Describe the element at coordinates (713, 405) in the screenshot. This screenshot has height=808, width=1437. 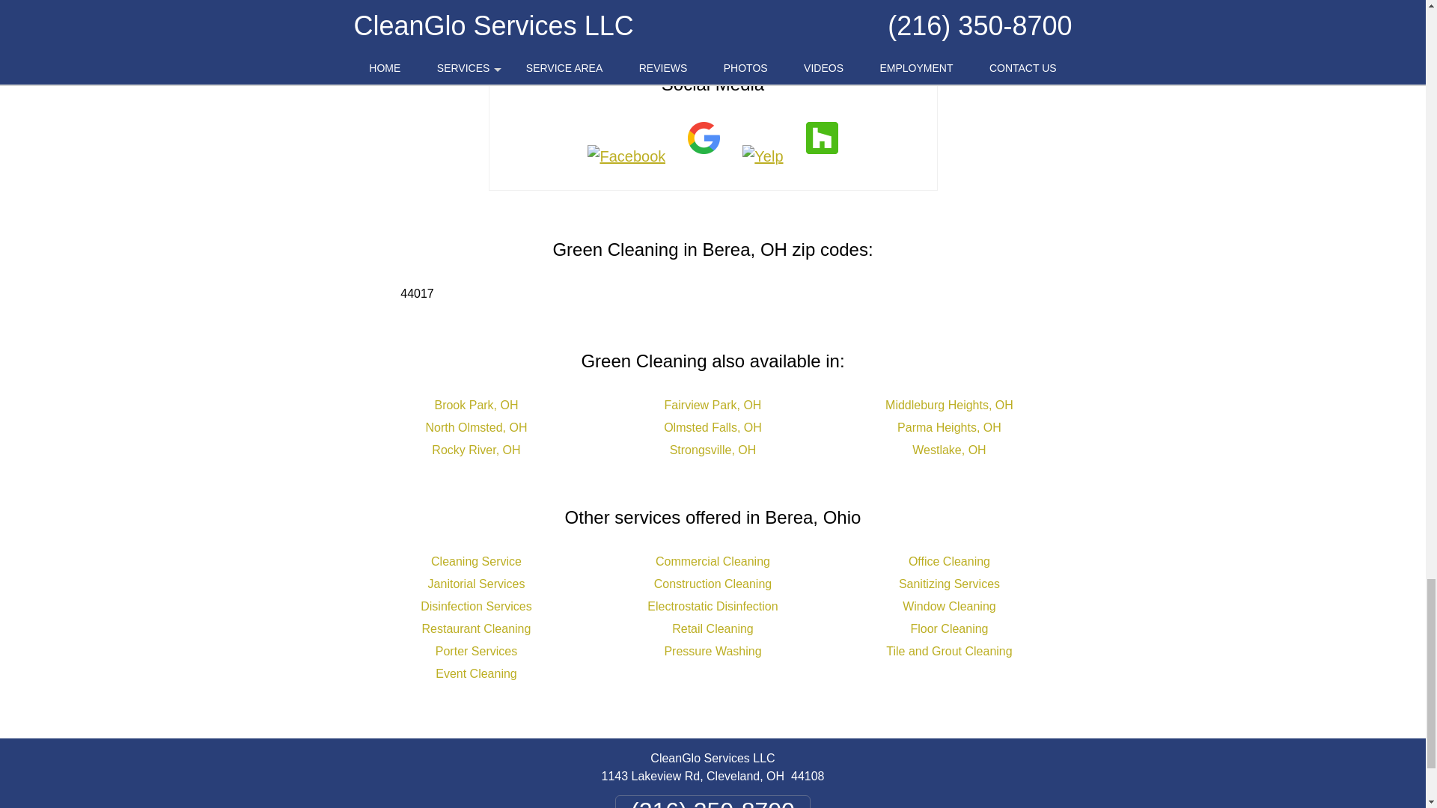
I see `Fairview Park, OH` at that location.